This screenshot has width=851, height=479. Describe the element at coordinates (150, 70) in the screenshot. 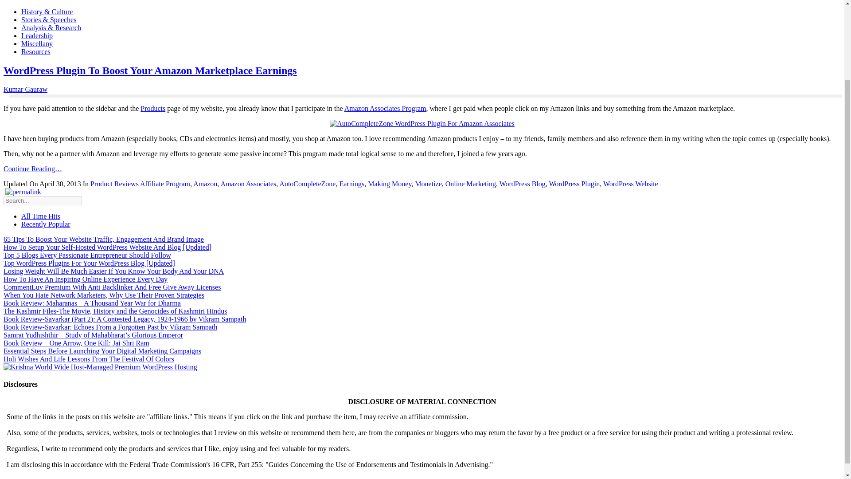

I see `WordPress Plugin To Boost Your Amazon Marketplace Earnings` at that location.